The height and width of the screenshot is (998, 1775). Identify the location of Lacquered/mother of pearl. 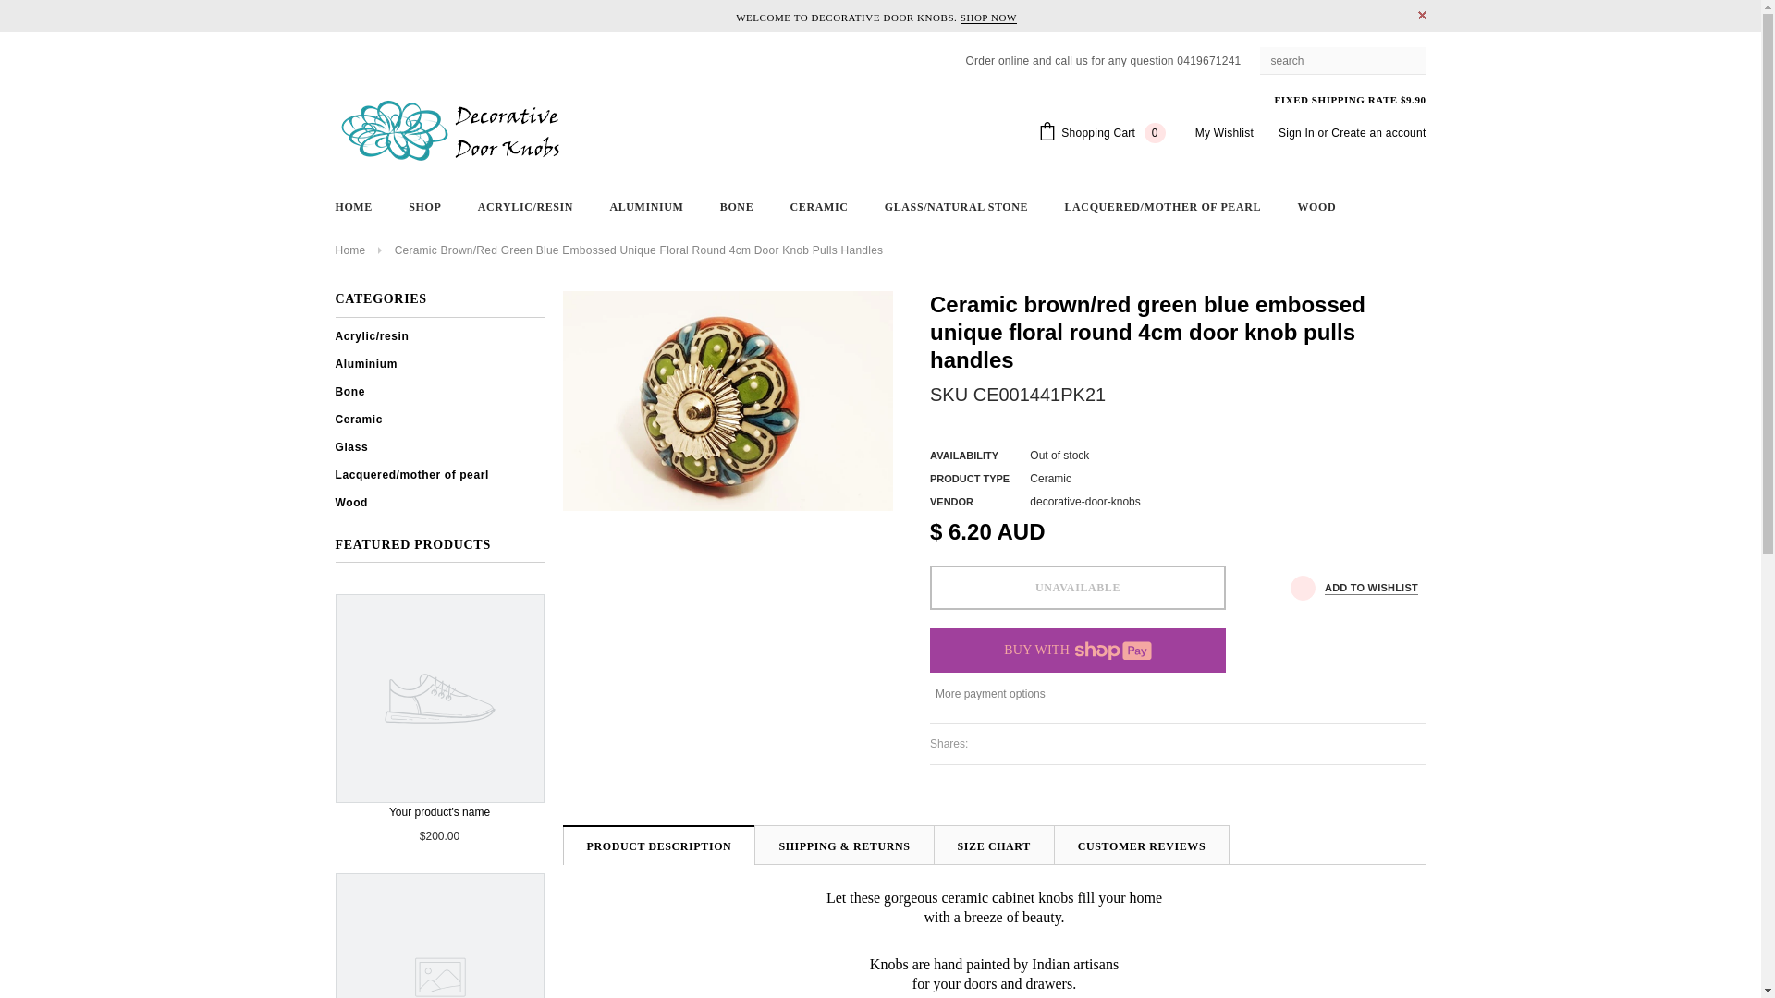
(411, 474).